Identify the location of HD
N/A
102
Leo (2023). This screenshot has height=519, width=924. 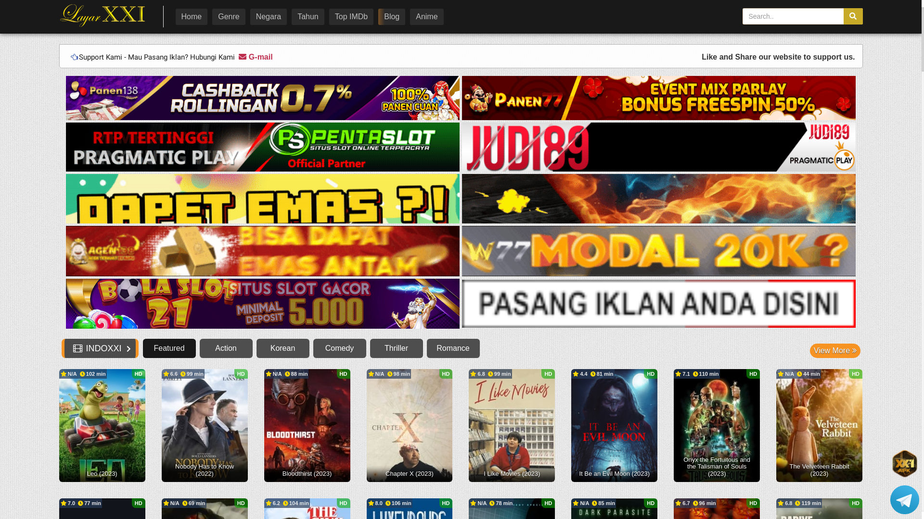
(102, 426).